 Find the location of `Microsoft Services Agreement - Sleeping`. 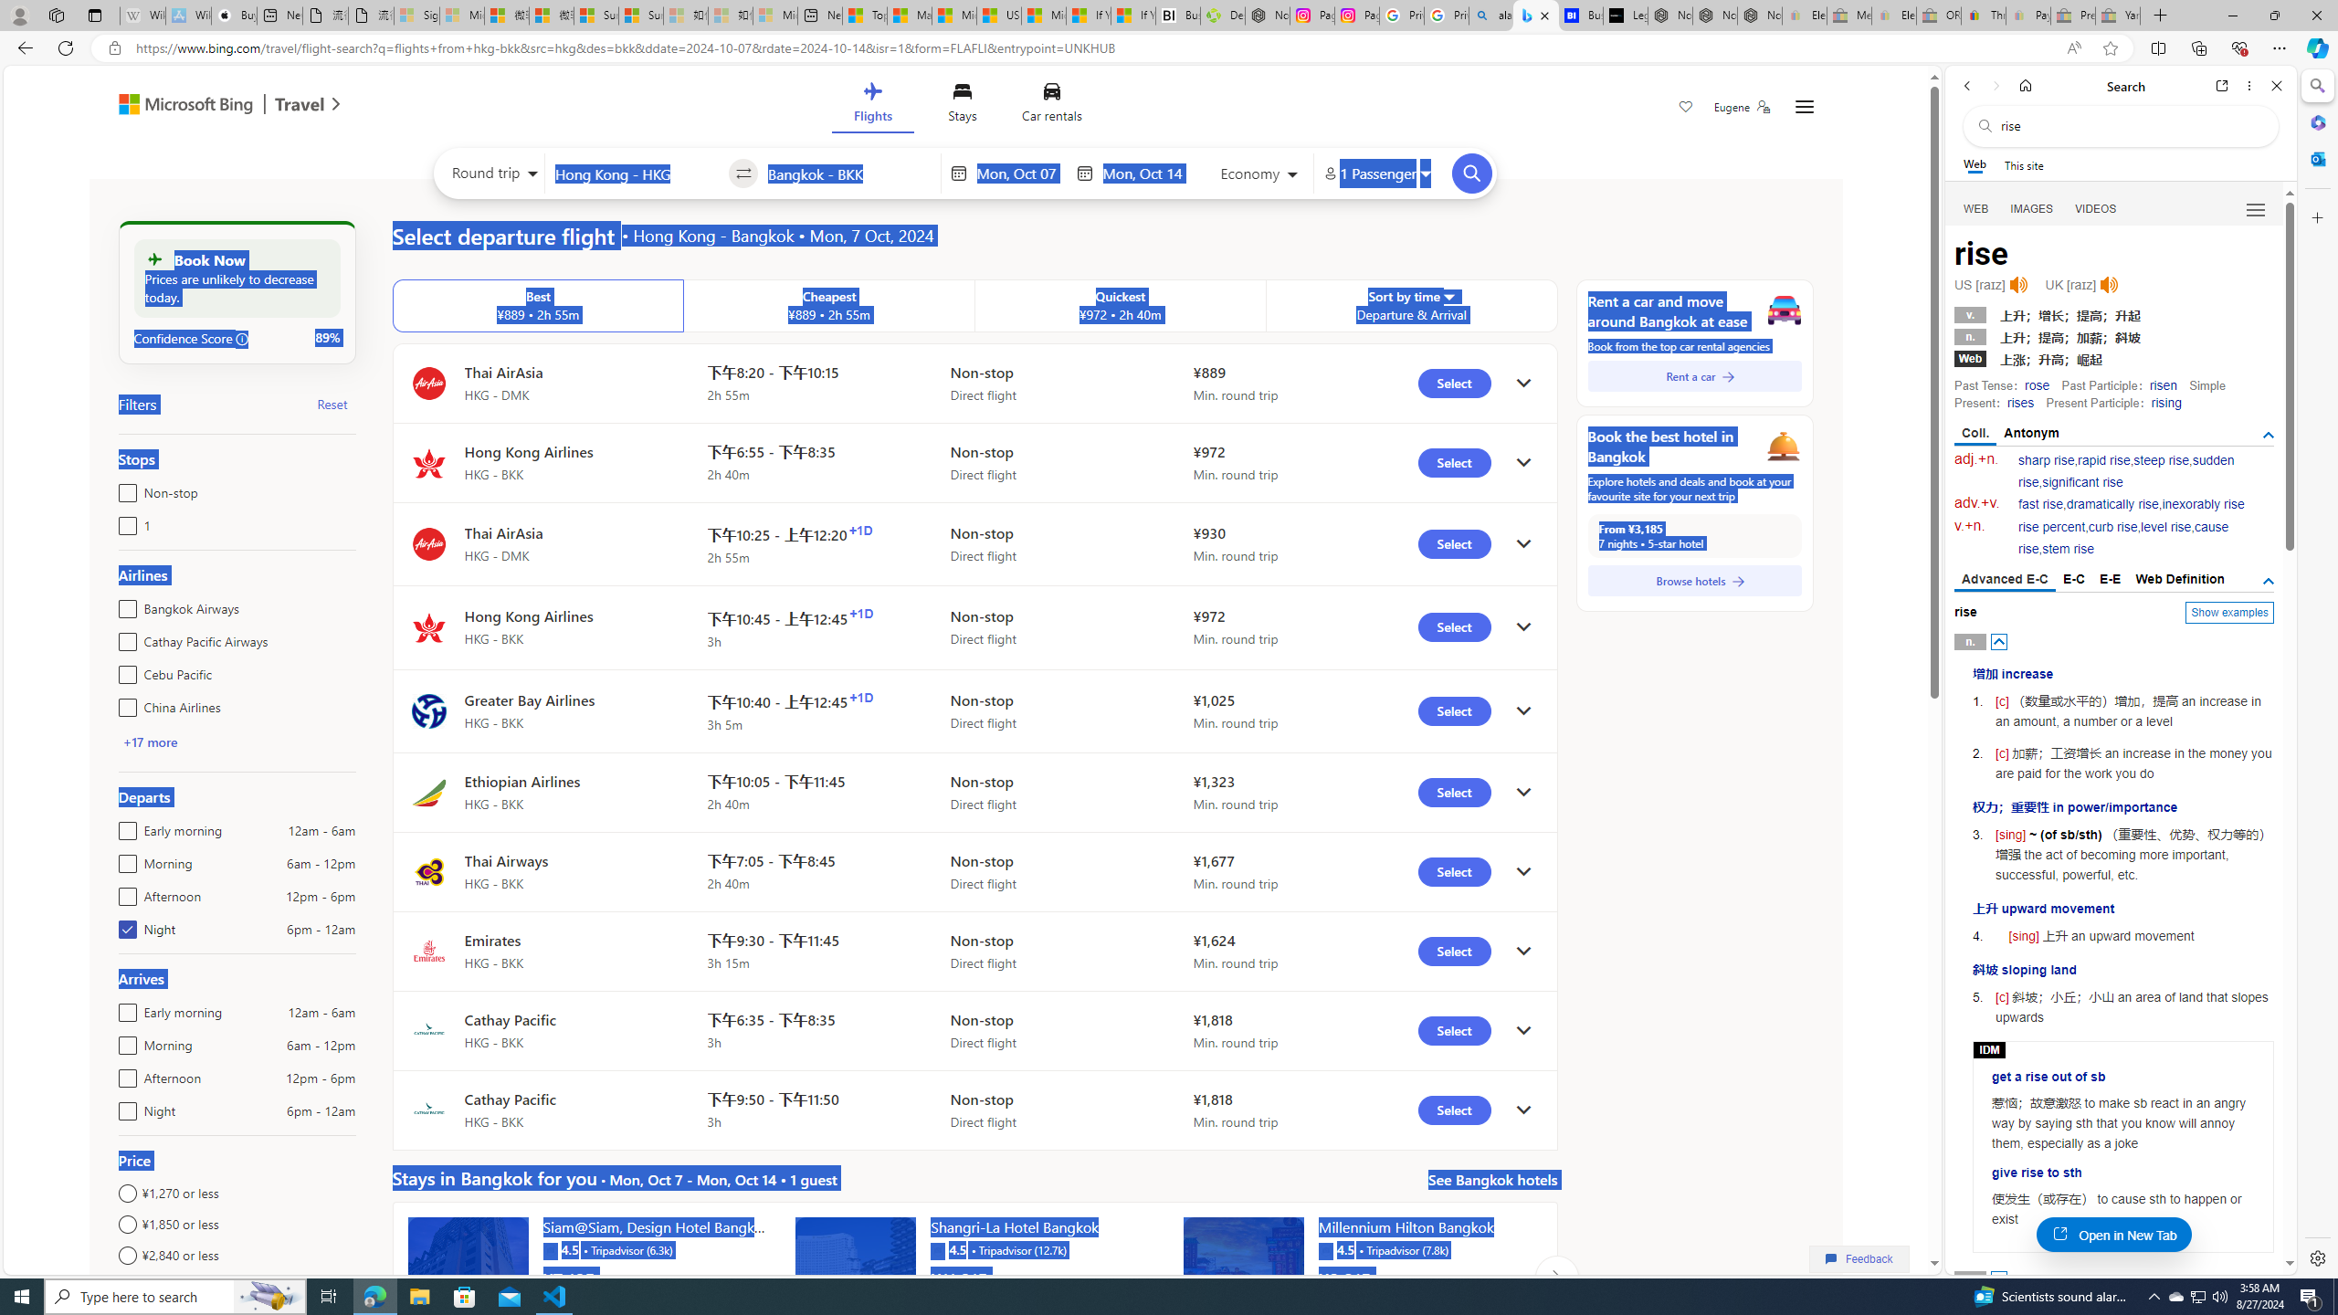

Microsoft Services Agreement - Sleeping is located at coordinates (462, 16).